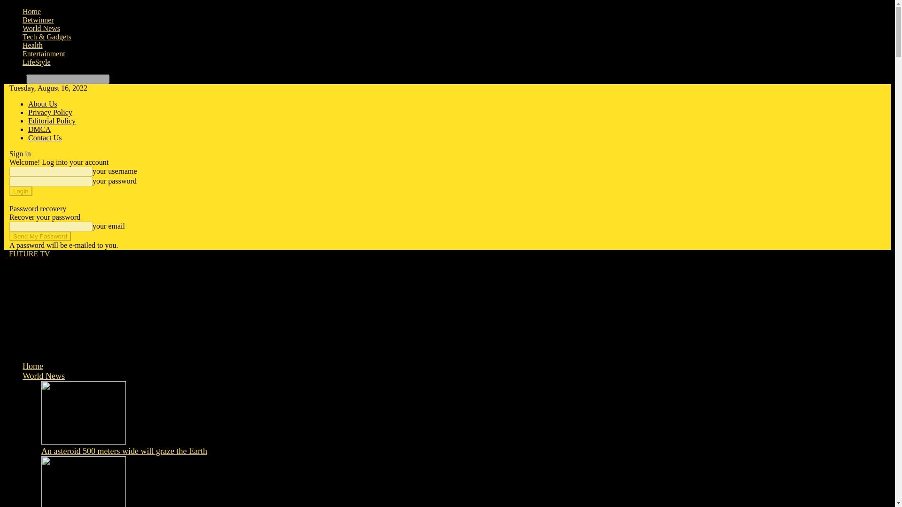 The width and height of the screenshot is (902, 507). I want to click on Send My Password, so click(40, 236).